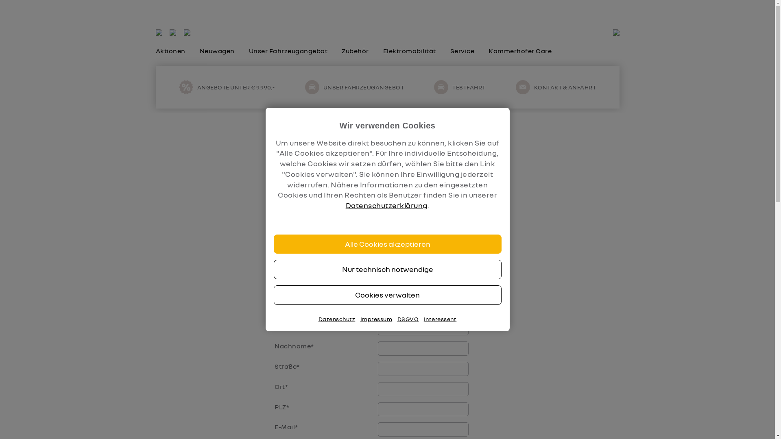  I want to click on KONTAKT & ANFAHRT, so click(556, 87).